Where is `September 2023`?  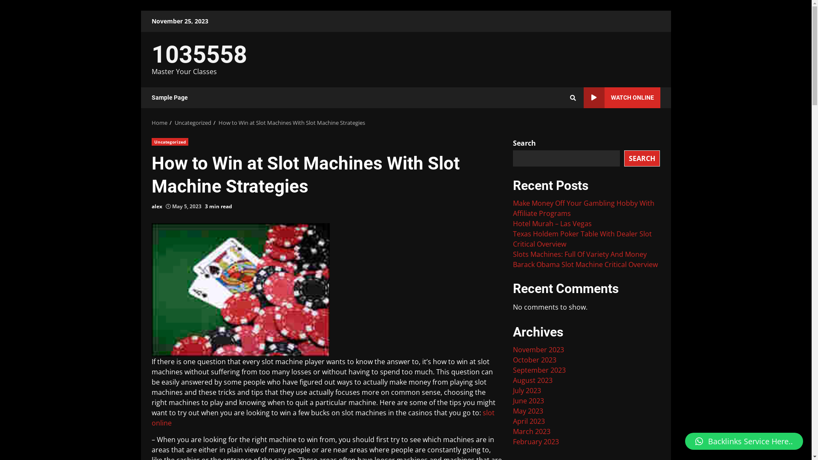
September 2023 is located at coordinates (539, 370).